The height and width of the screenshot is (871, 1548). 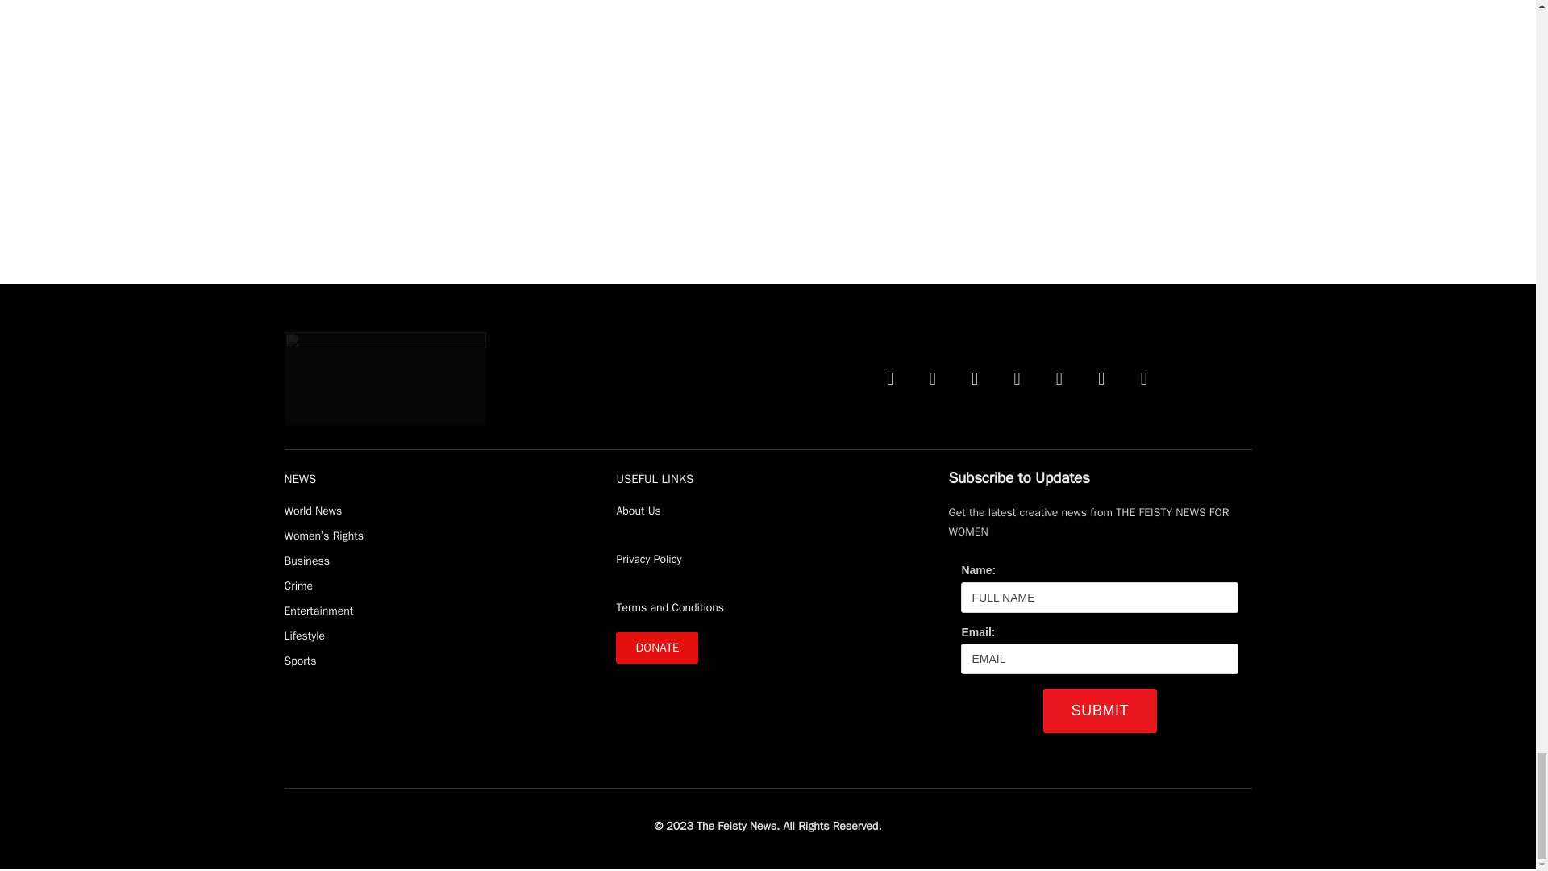 I want to click on FULL NAME, so click(x=1100, y=598).